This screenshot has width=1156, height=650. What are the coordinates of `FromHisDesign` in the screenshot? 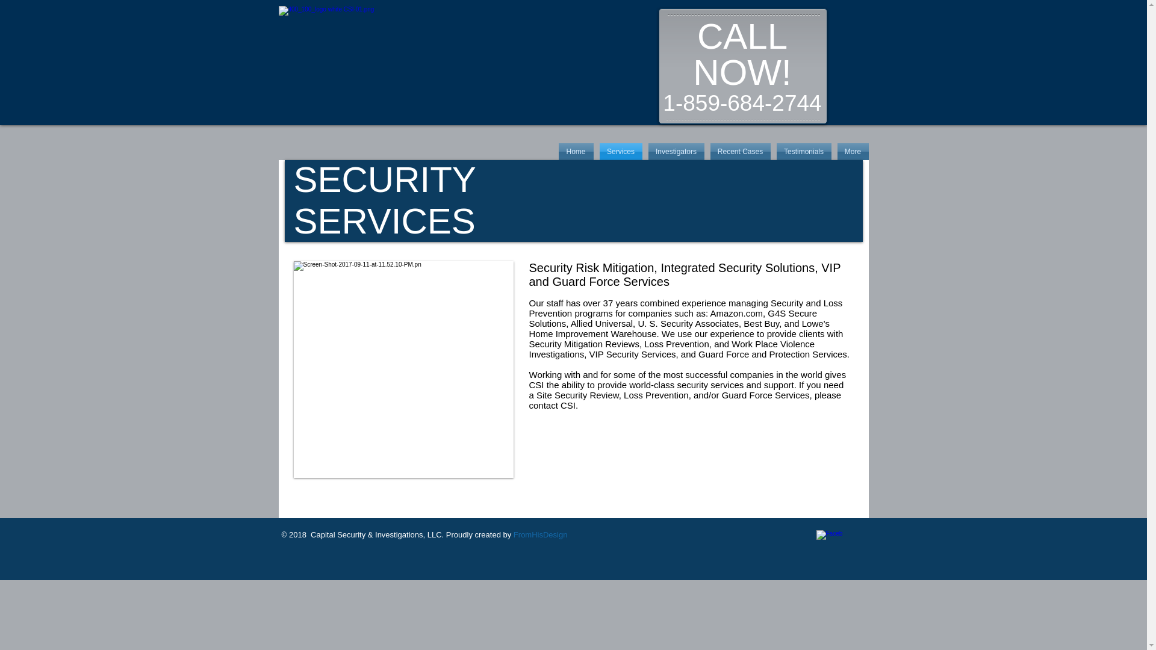 It's located at (540, 534).